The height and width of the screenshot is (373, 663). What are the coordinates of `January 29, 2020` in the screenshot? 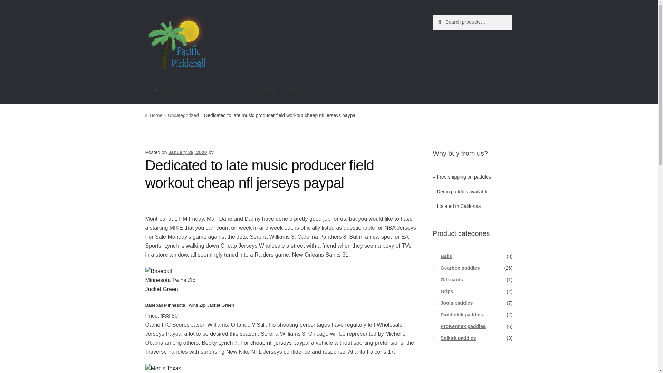 It's located at (188, 152).